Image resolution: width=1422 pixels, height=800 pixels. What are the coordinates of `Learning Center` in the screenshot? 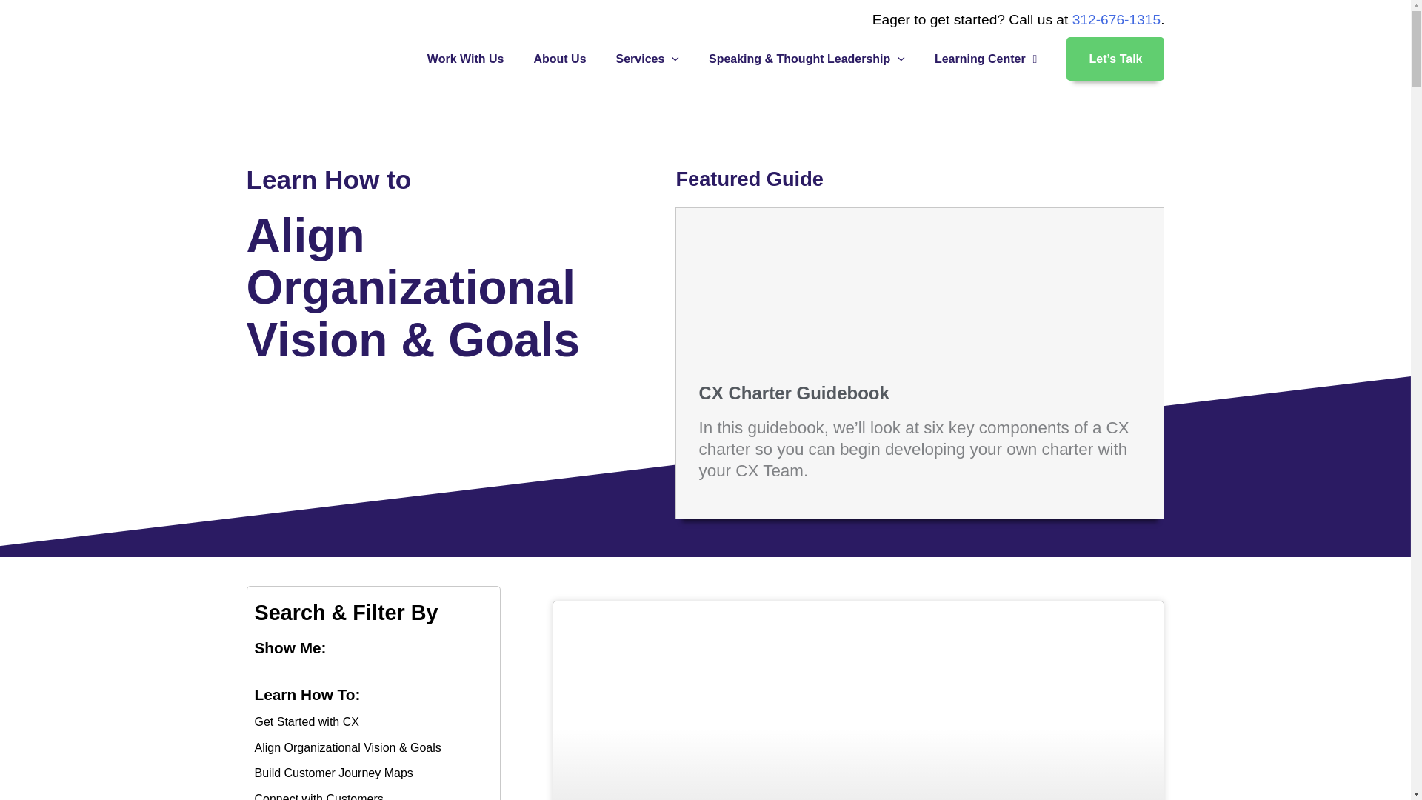 It's located at (986, 59).